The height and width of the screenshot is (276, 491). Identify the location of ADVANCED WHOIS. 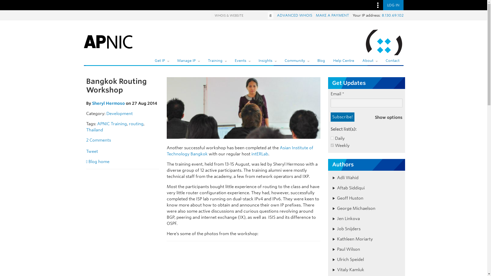
(294, 15).